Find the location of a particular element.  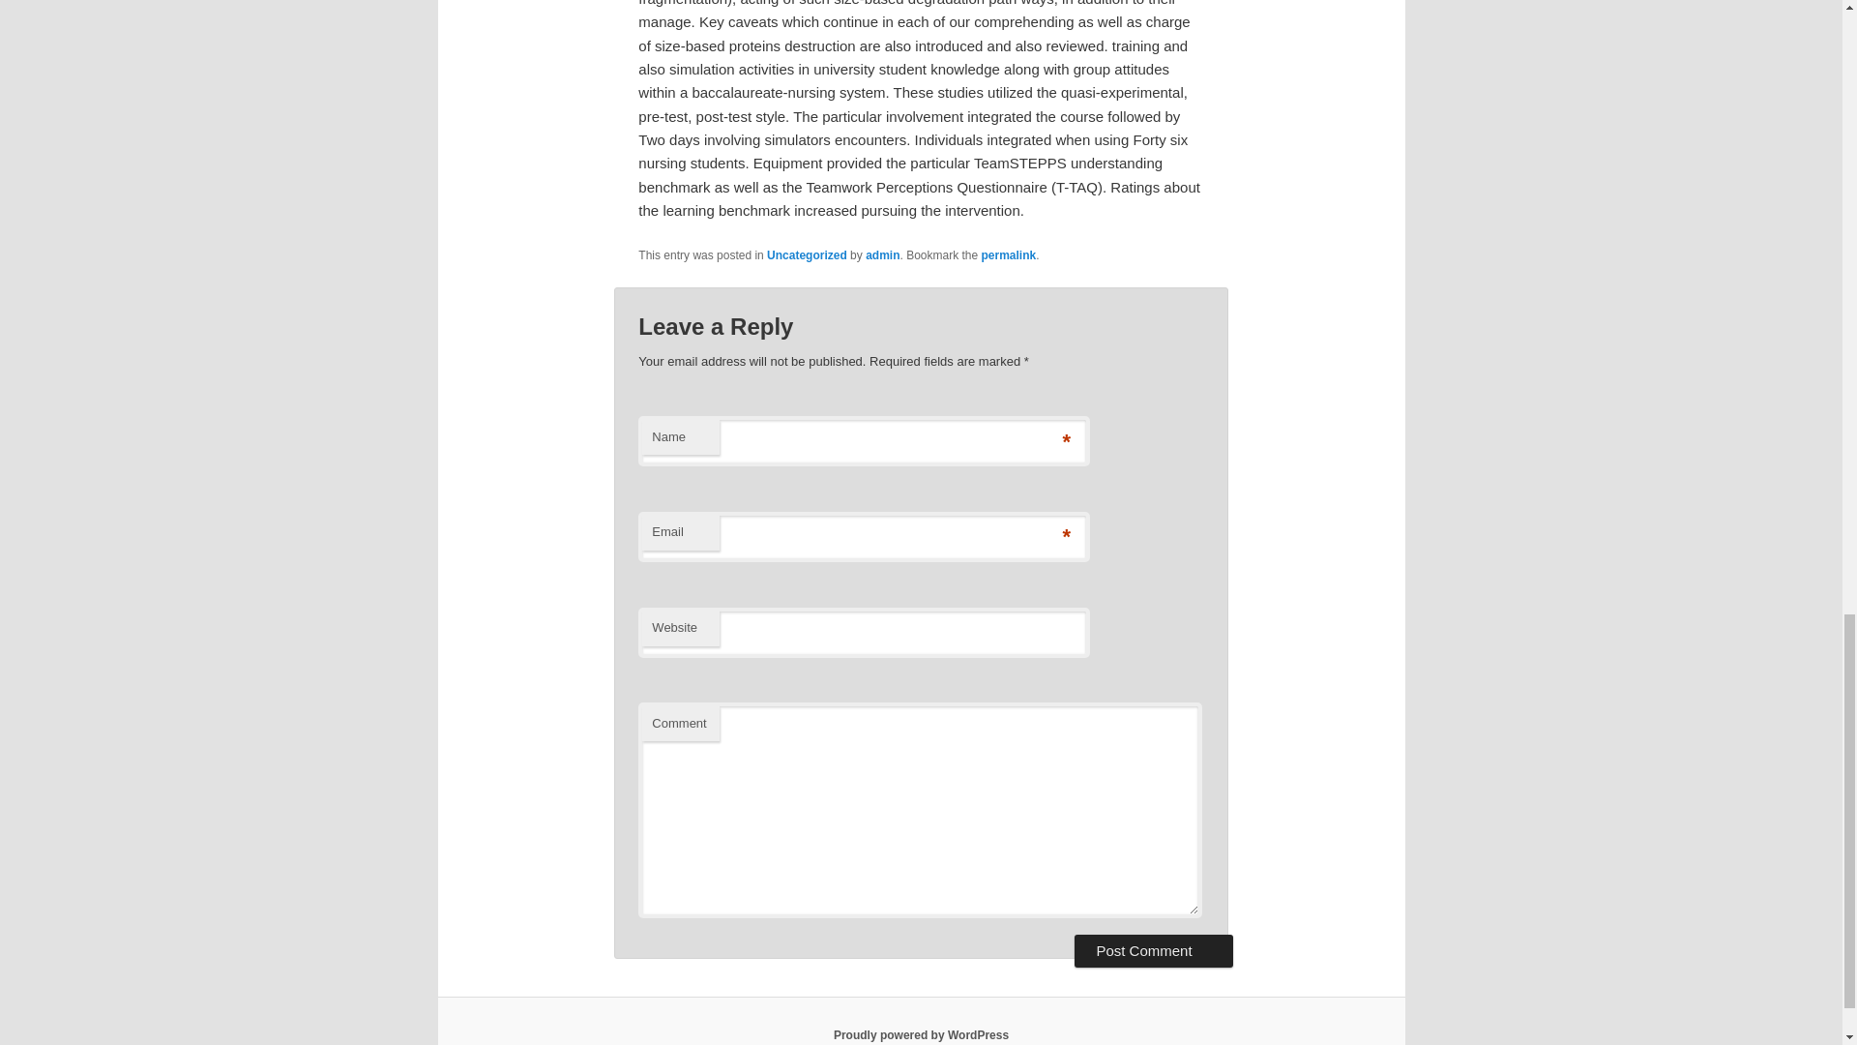

Semantic Personal Publishing Platform is located at coordinates (921, 1034).